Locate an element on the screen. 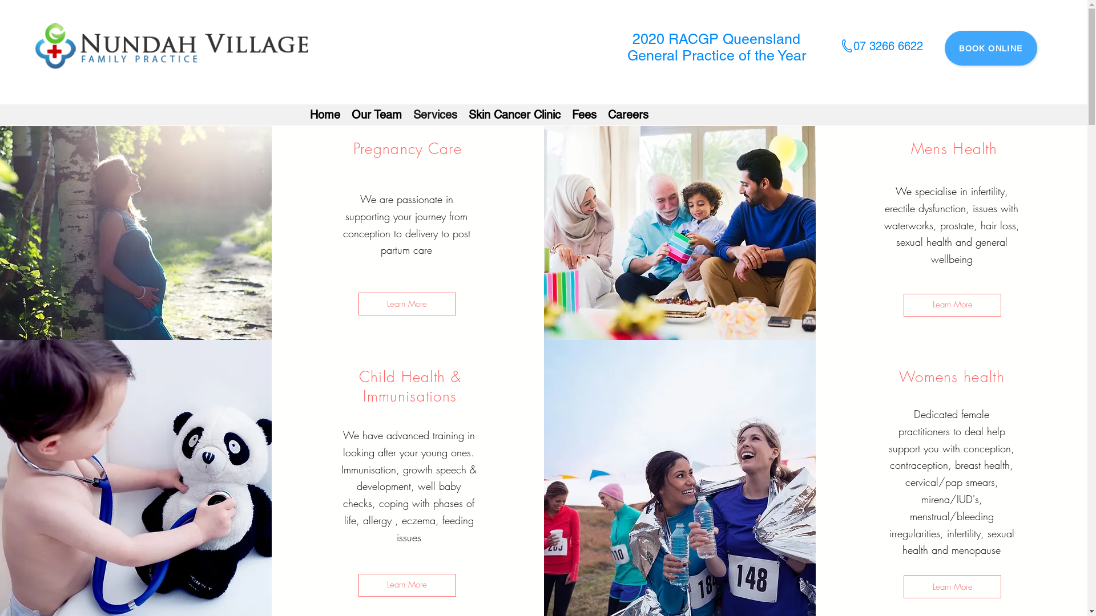 The height and width of the screenshot is (616, 1096). 07 3266 6622 is located at coordinates (888, 46).